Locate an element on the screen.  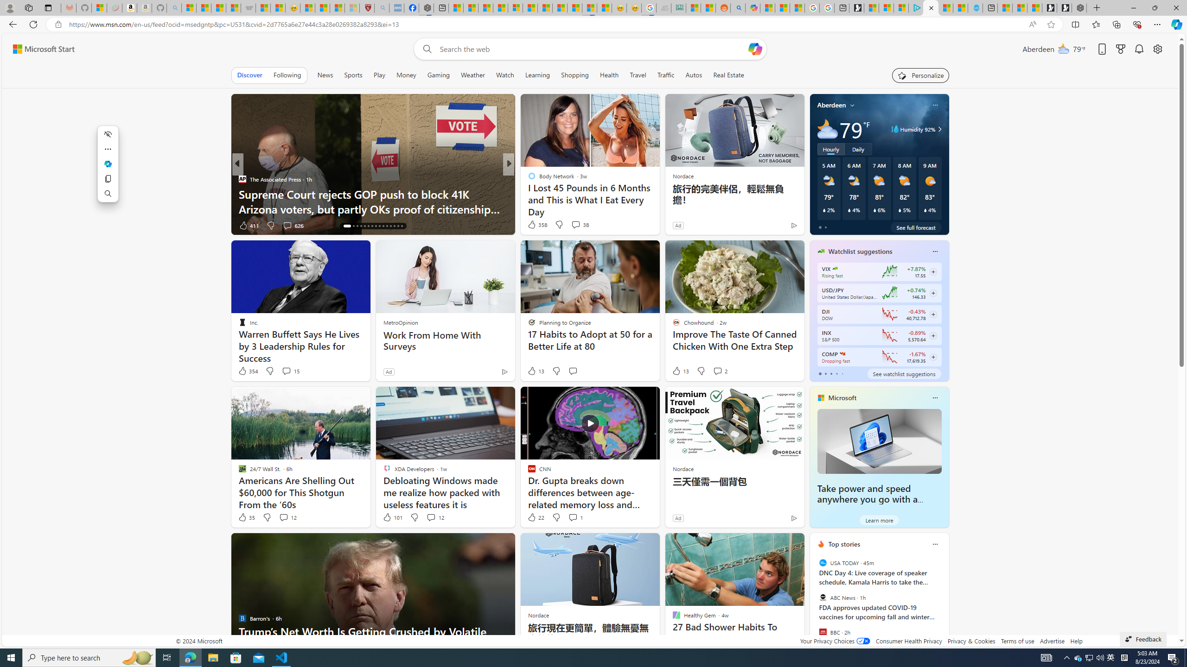
View comments 38 Comment is located at coordinates (580, 224).